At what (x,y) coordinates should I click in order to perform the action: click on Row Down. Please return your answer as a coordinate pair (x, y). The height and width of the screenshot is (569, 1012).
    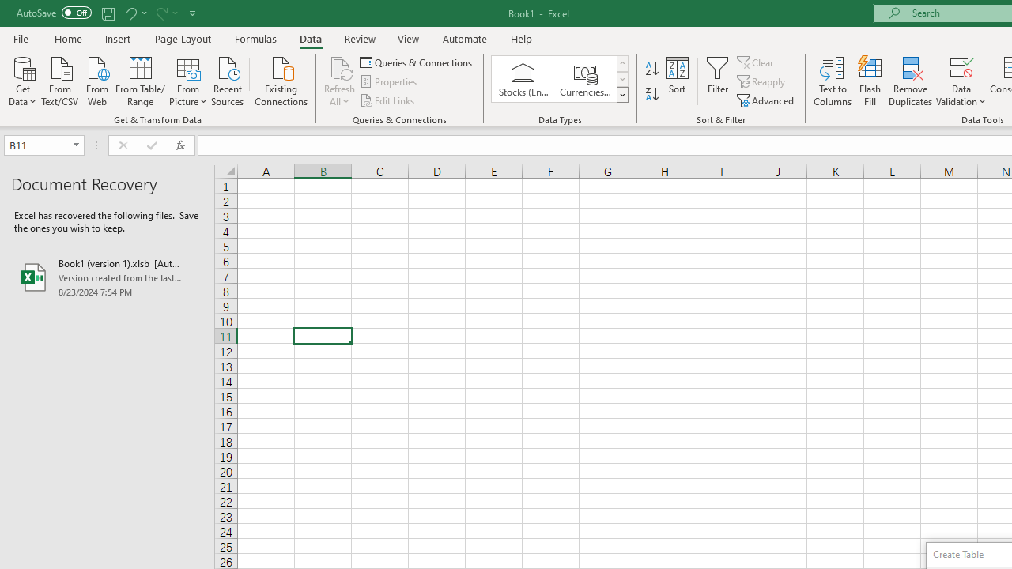
    Looking at the image, I should click on (621, 79).